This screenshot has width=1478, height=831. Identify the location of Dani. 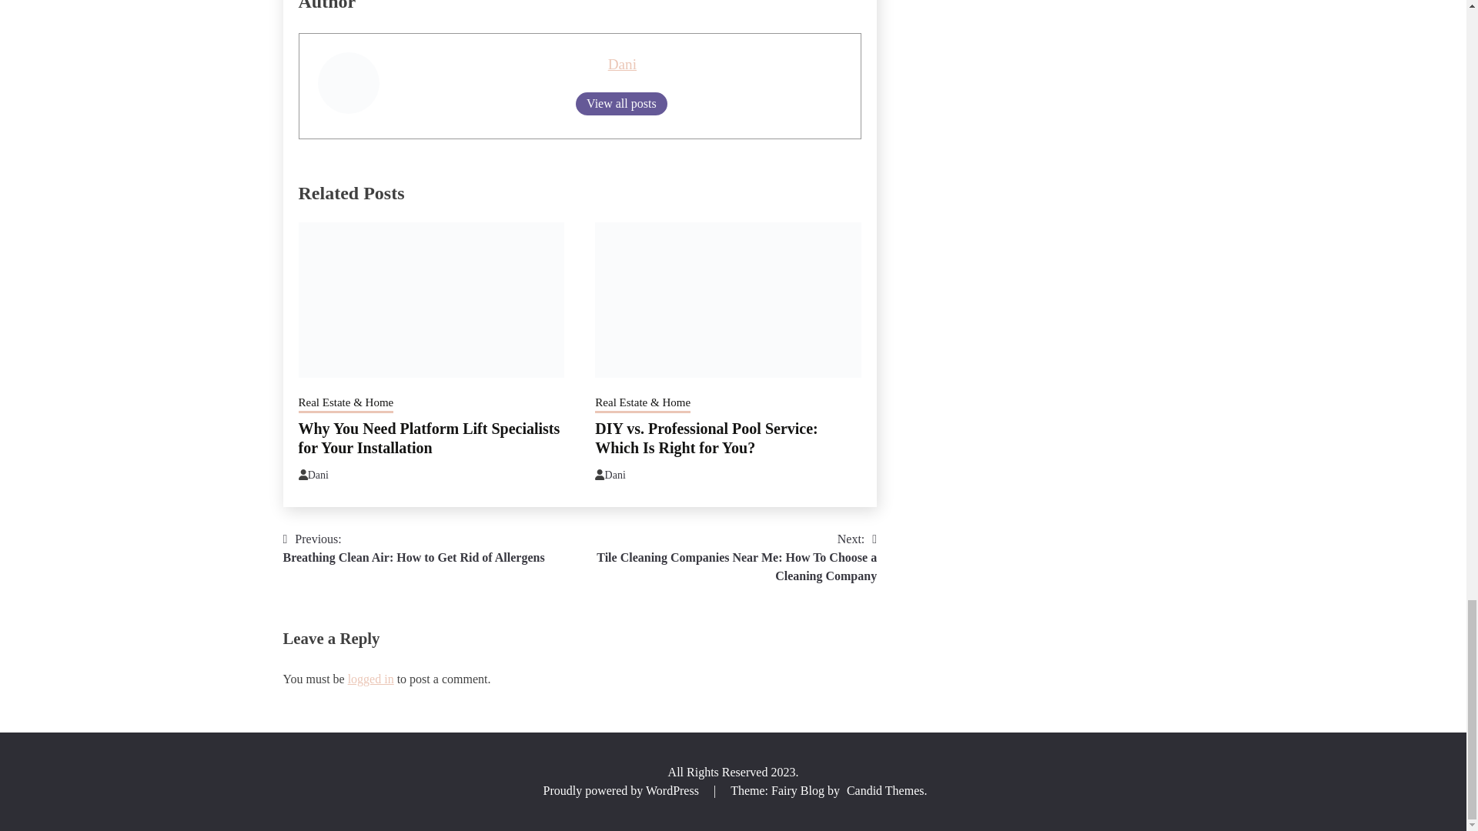
(622, 64).